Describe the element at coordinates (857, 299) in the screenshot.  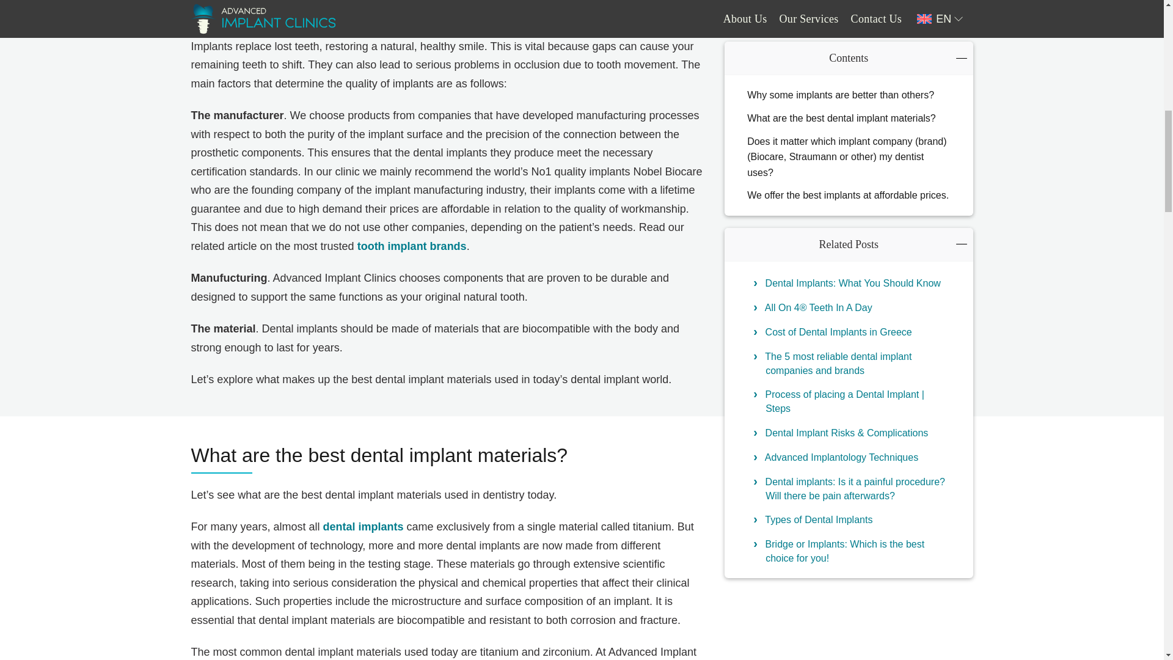
I see `Advanced Implantology Techniques` at that location.